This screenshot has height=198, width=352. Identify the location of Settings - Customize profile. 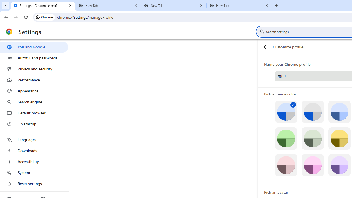
(43, 5).